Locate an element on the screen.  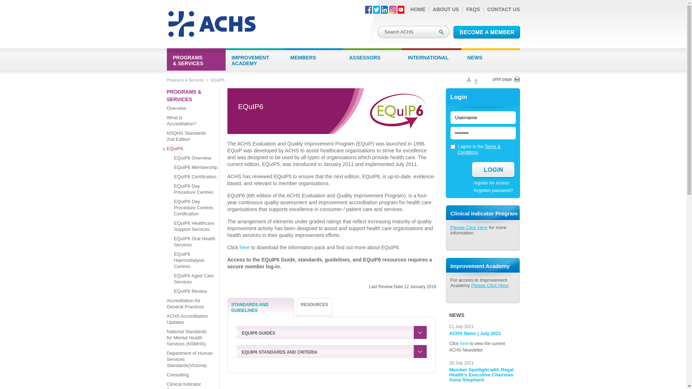
IMPROVEMENT
ACADEMY is located at coordinates (255, 62).